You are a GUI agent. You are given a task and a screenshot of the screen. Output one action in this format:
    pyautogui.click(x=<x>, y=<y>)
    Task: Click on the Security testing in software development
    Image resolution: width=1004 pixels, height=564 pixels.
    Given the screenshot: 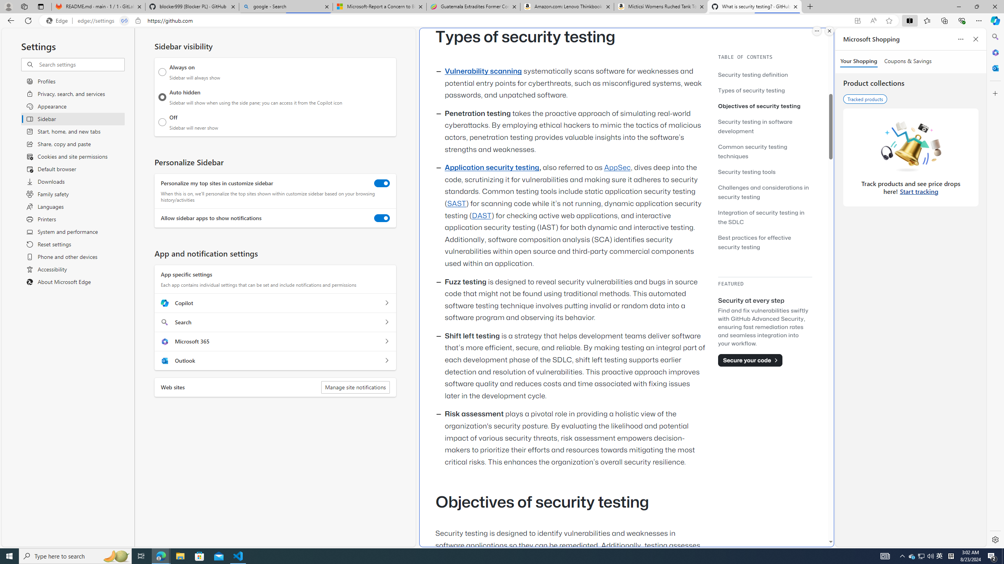 What is the action you would take?
    pyautogui.click(x=765, y=126)
    